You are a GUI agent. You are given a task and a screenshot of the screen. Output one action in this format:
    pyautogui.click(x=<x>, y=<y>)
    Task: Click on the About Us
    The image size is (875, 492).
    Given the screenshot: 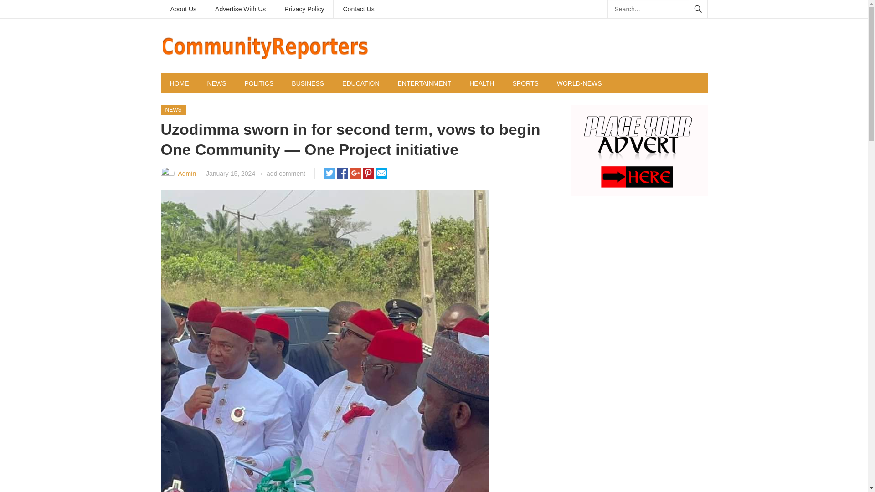 What is the action you would take?
    pyautogui.click(x=183, y=9)
    